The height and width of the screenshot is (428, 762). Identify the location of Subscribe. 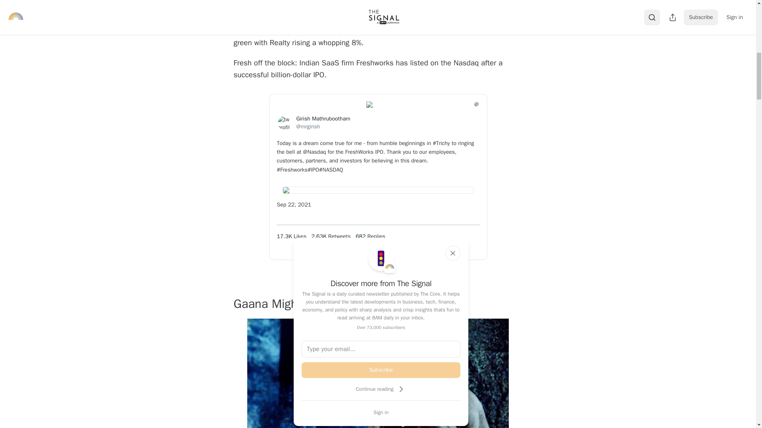
(381, 370).